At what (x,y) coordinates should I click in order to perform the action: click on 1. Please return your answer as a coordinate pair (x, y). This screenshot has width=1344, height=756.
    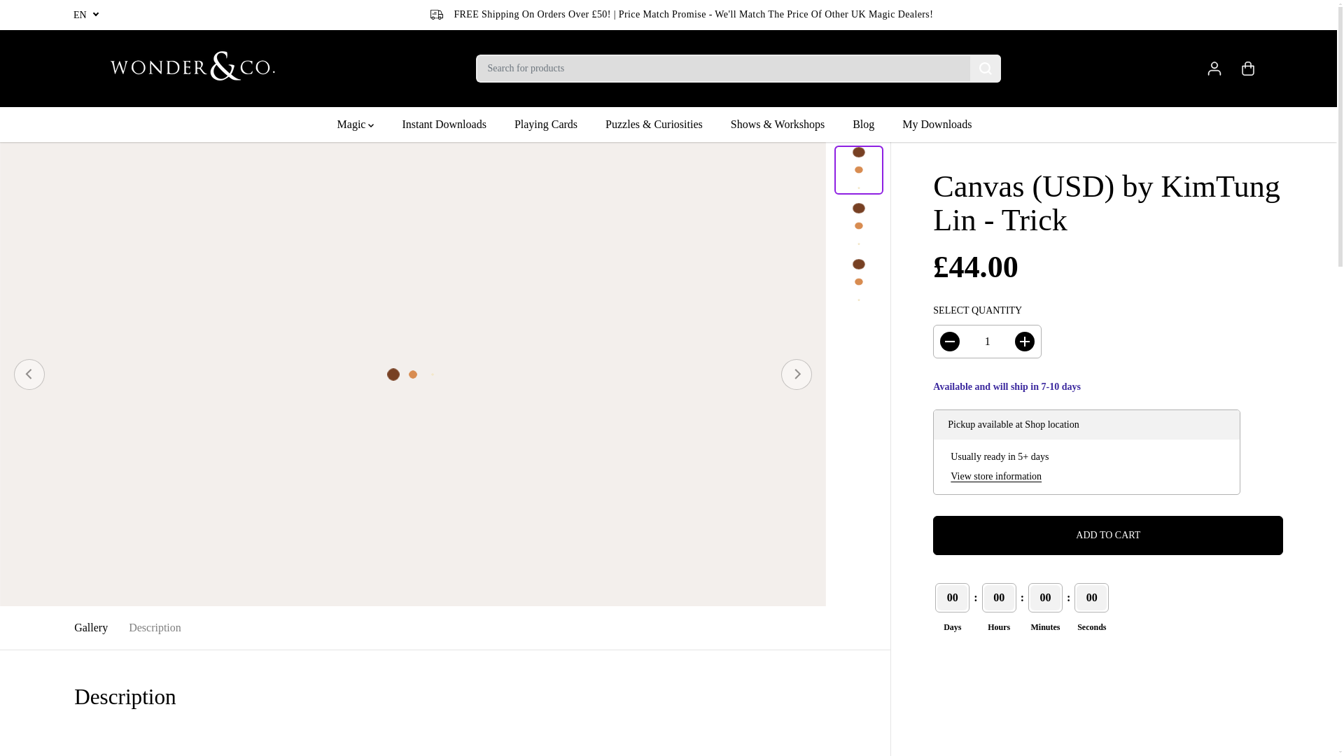
    Looking at the image, I should click on (987, 342).